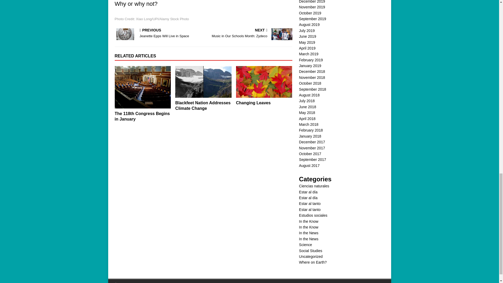  Describe the element at coordinates (142, 116) in the screenshot. I see `The 118th Congress Begins in January` at that location.